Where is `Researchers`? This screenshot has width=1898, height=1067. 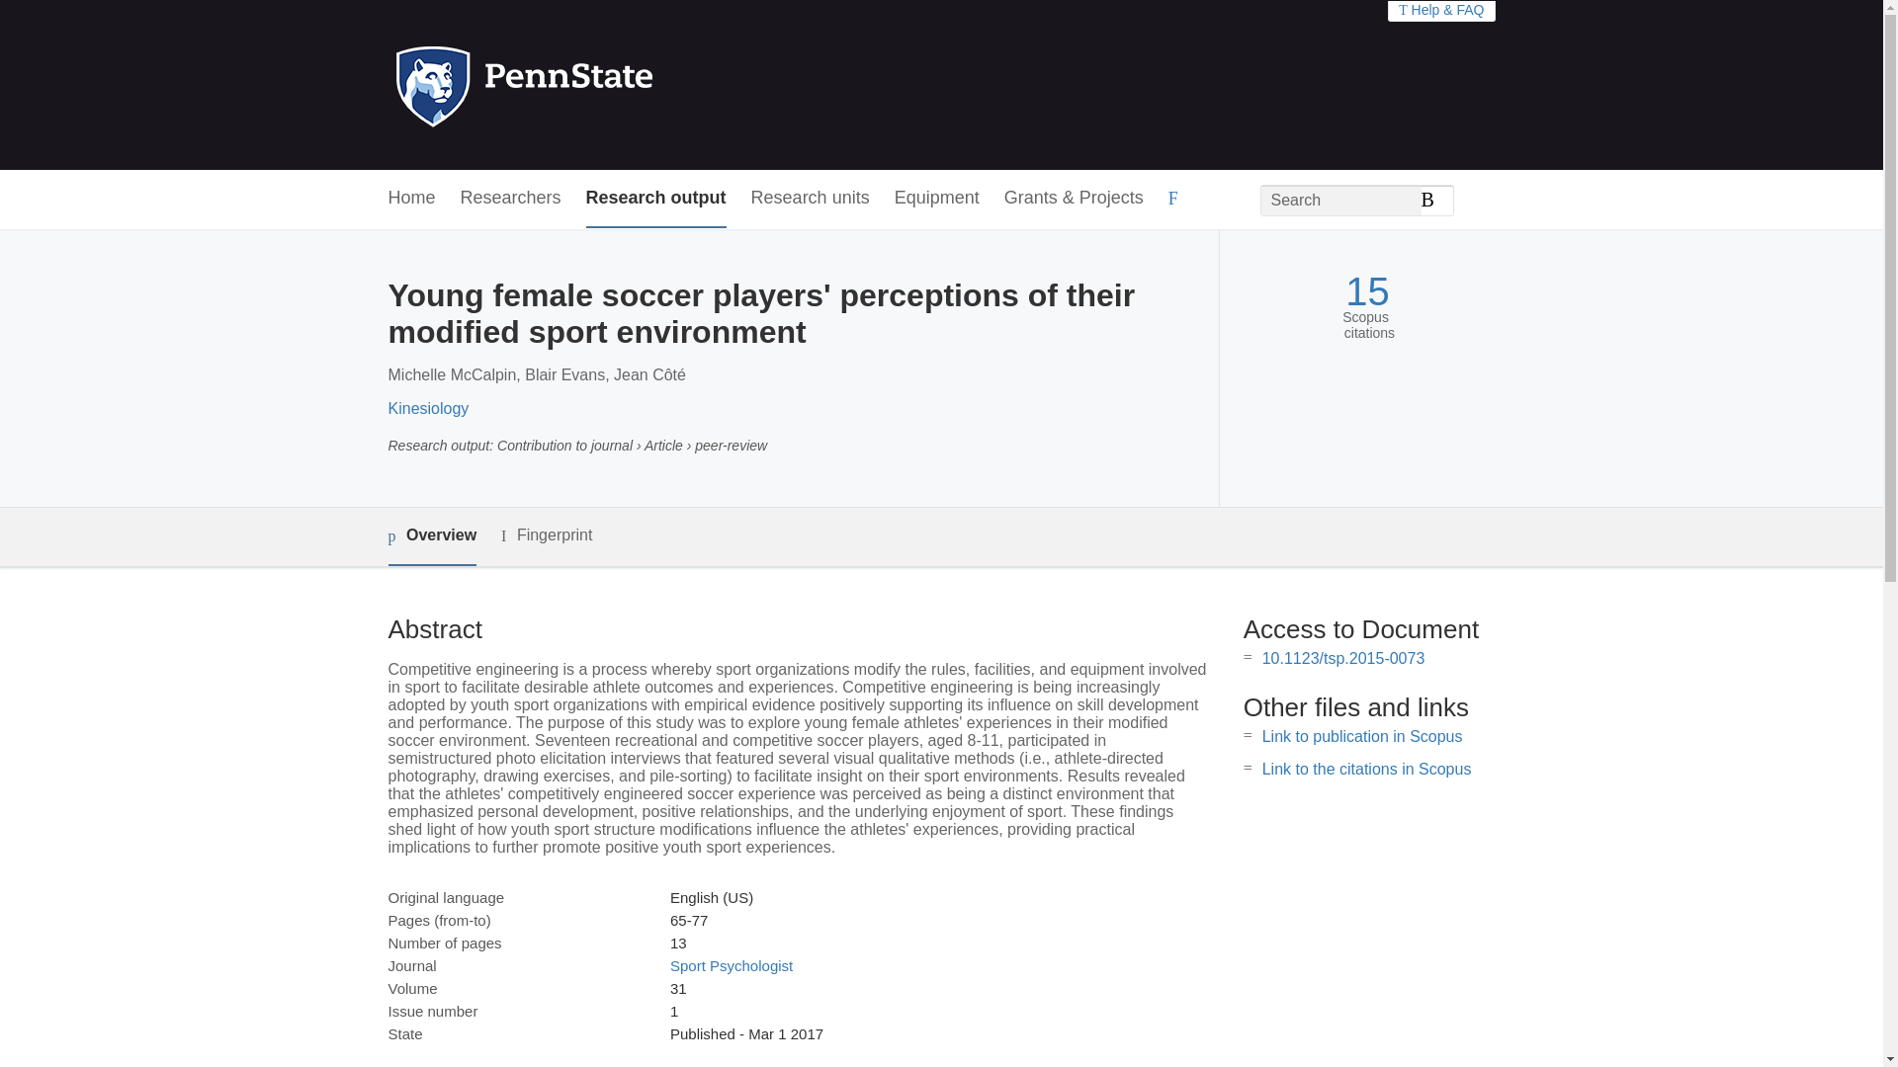
Researchers is located at coordinates (511, 199).